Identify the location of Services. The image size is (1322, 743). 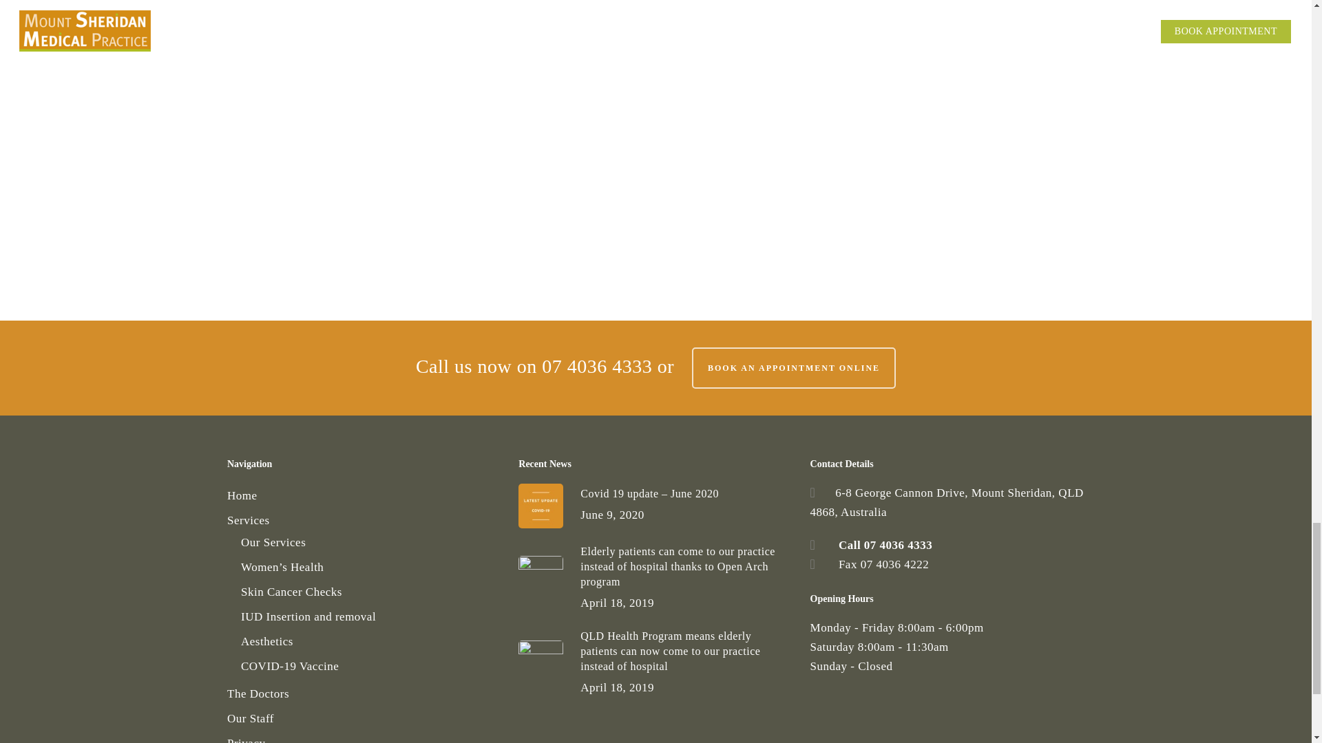
(364, 521).